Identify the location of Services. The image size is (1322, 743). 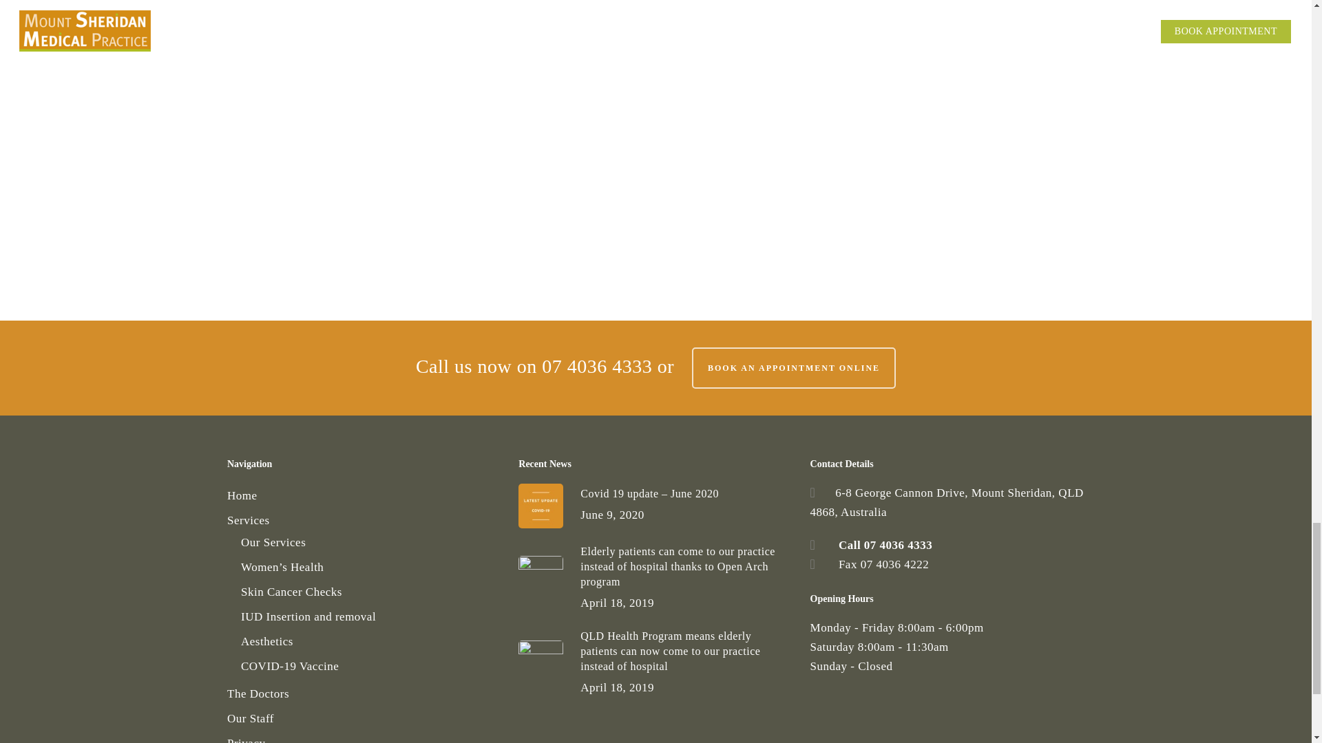
(364, 521).